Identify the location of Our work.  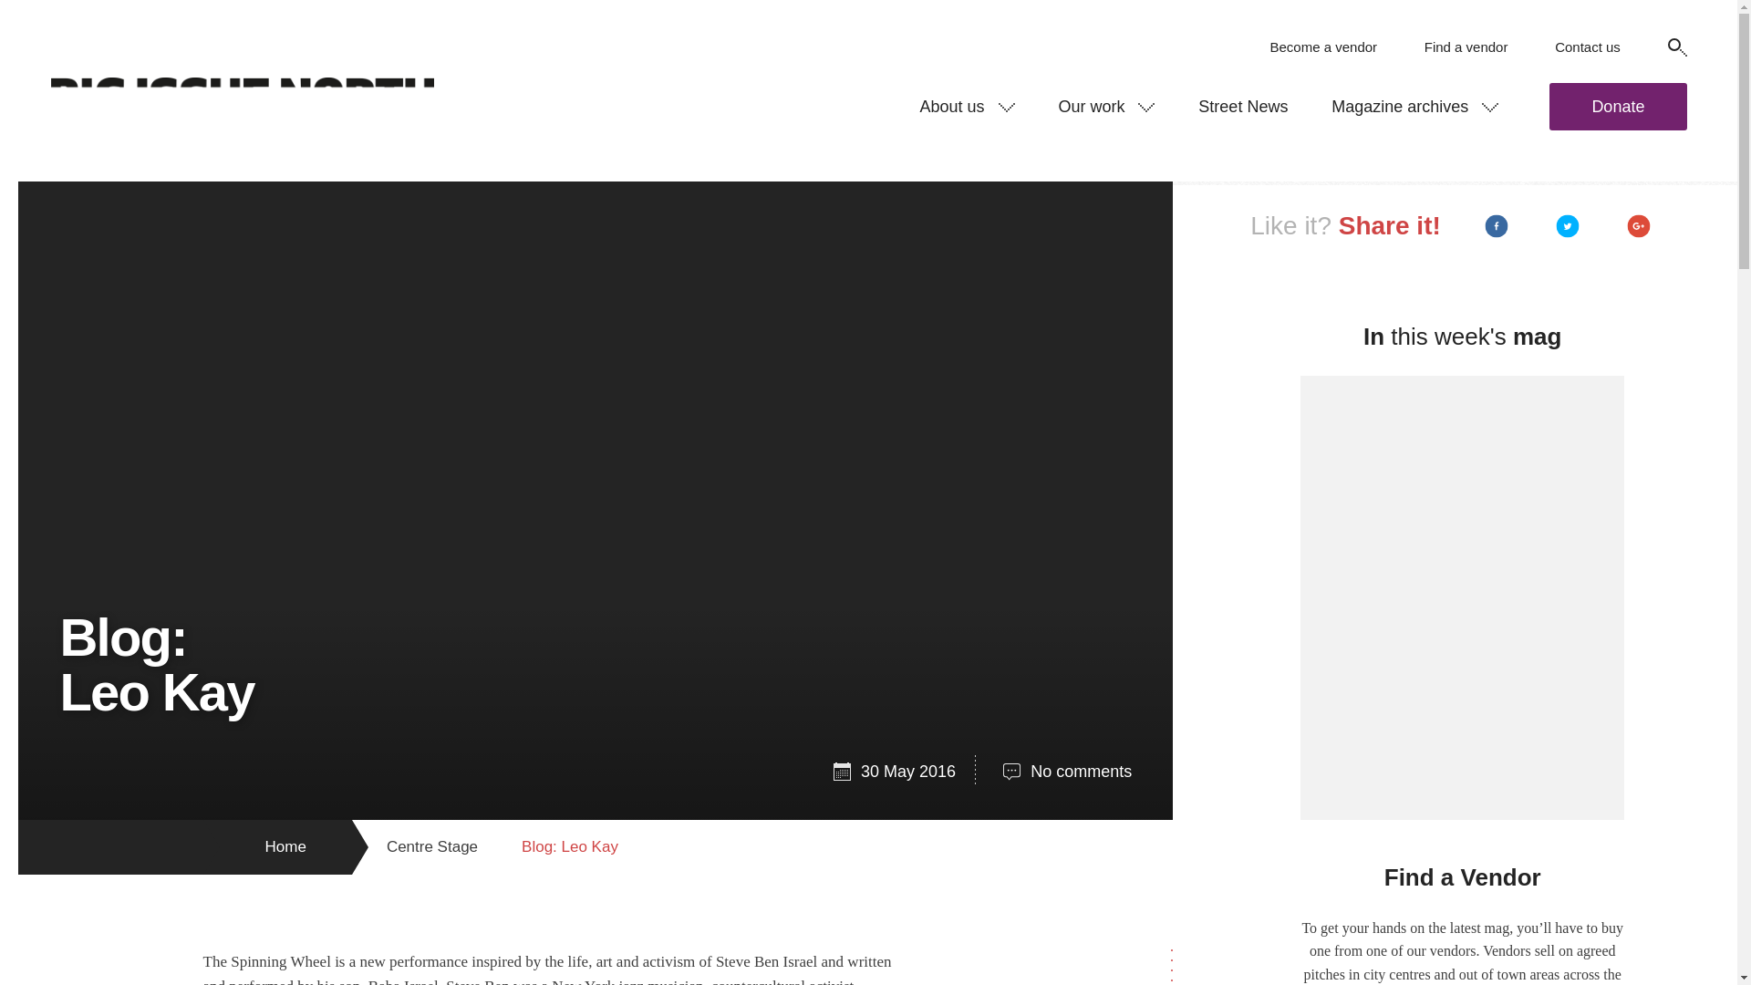
(1106, 106).